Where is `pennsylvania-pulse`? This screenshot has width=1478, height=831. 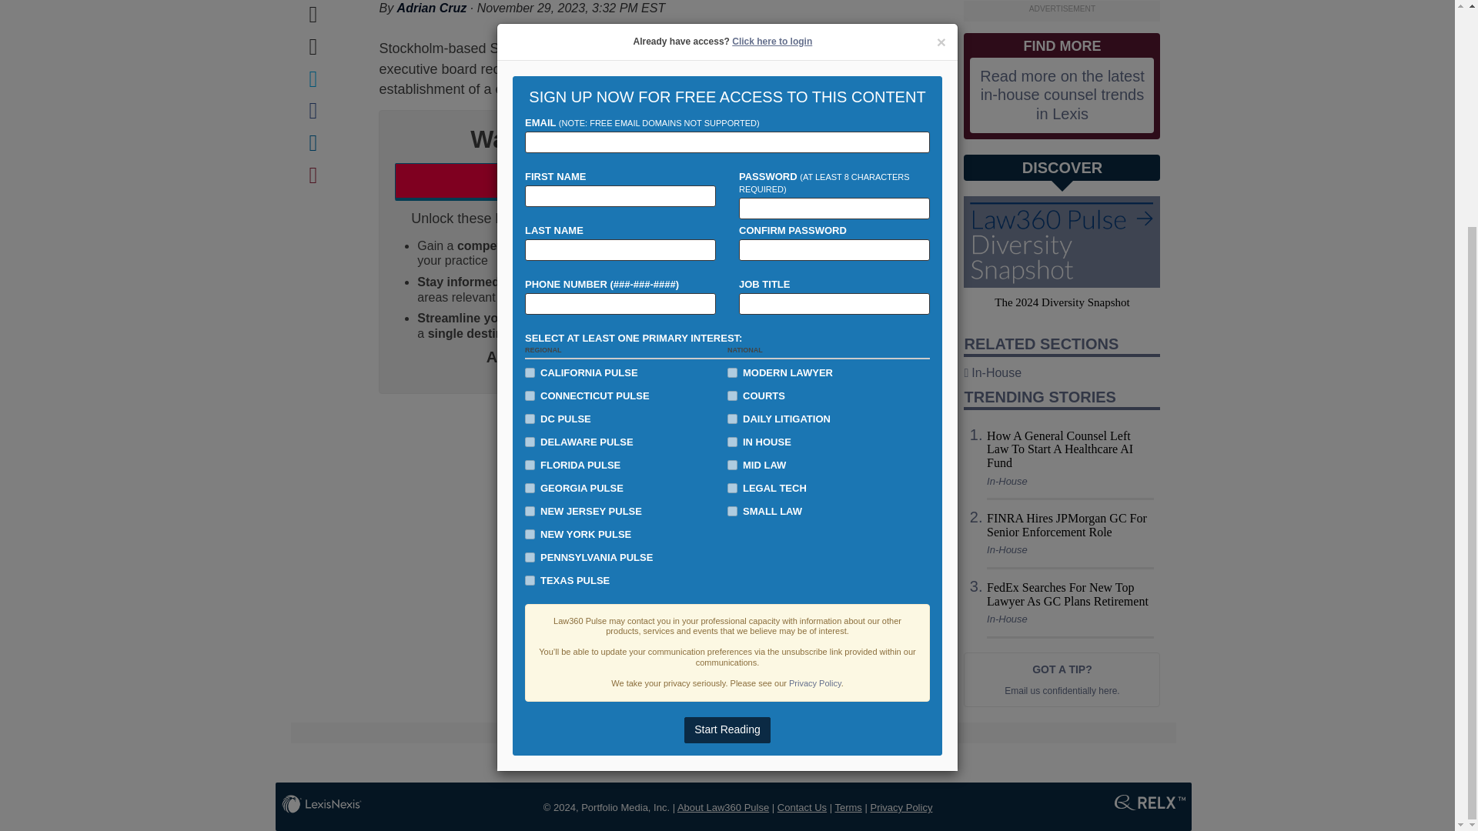
pennsylvania-pulse is located at coordinates (530, 255).